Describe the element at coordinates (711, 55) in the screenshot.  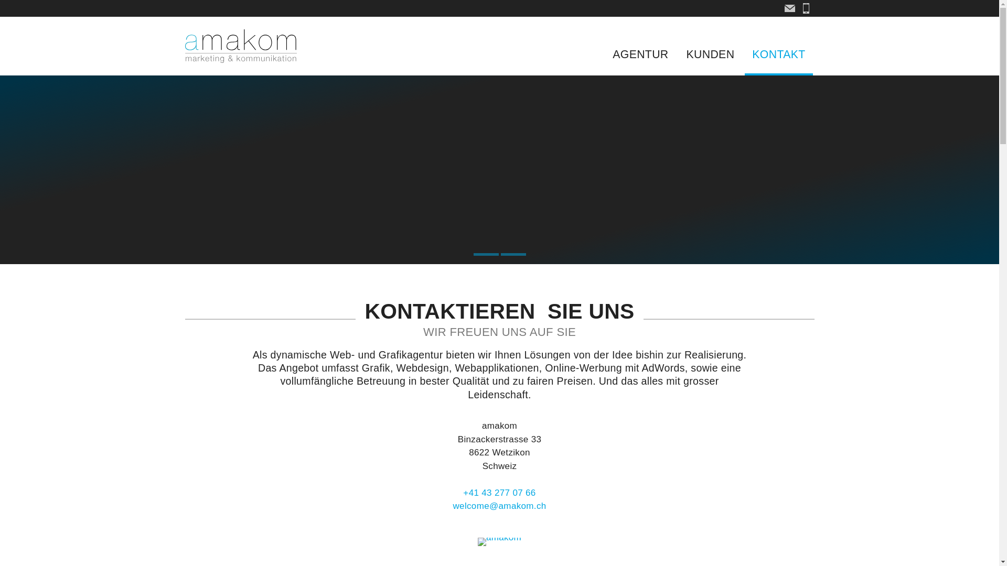
I see `KUNDEN` at that location.